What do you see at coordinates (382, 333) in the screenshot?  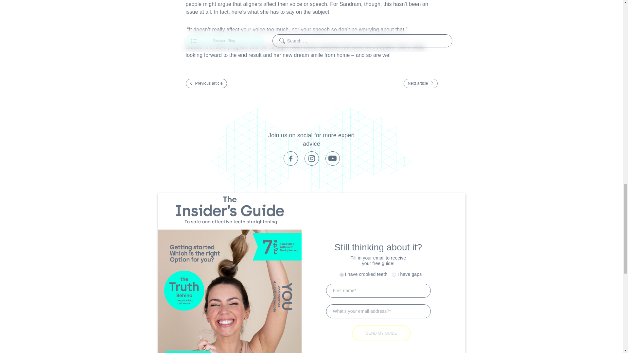 I see `Send my guide` at bounding box center [382, 333].